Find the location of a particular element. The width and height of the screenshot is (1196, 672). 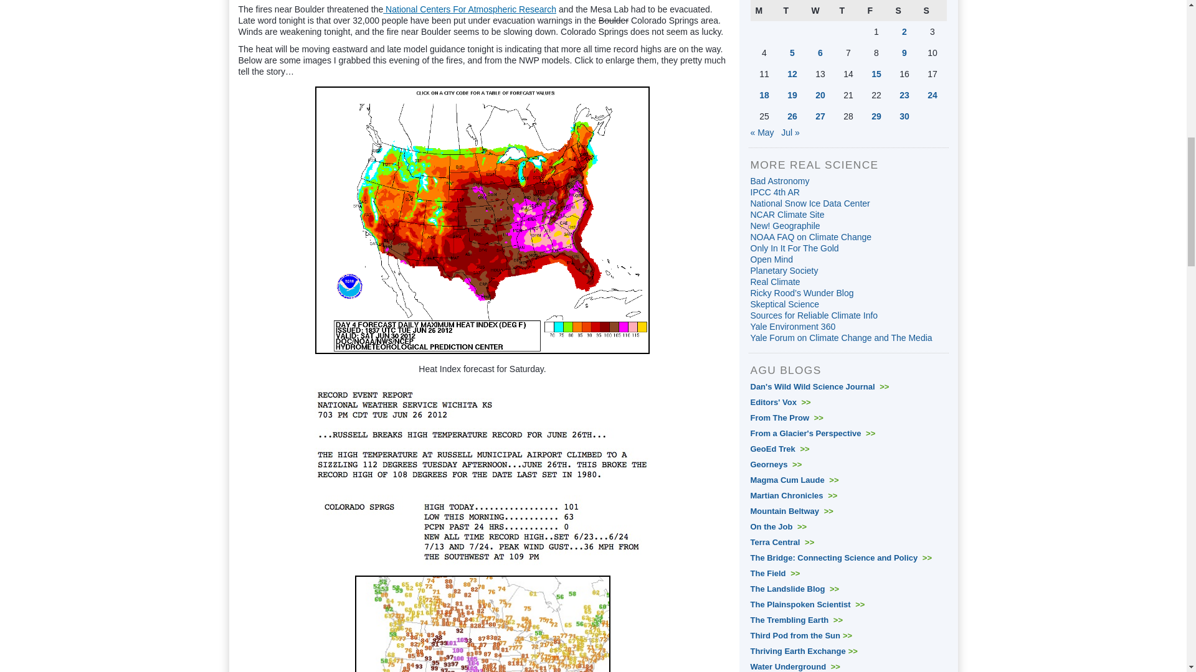

Screen Shot 2012-06-27 at 01.09.48 is located at coordinates (482, 530).